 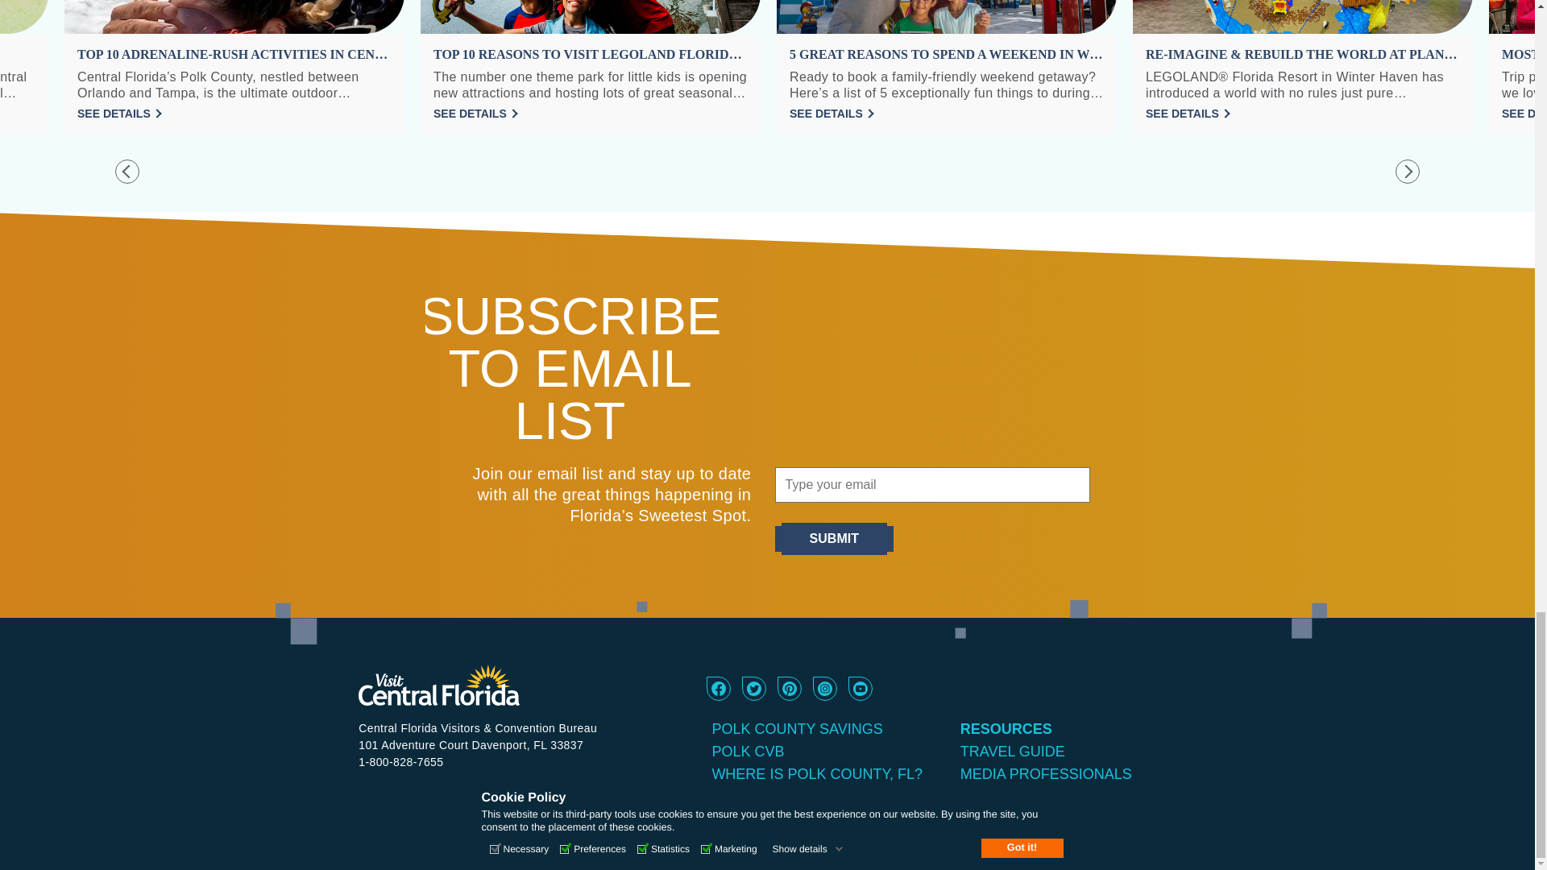 What do you see at coordinates (833, 539) in the screenshot?
I see `Submit` at bounding box center [833, 539].